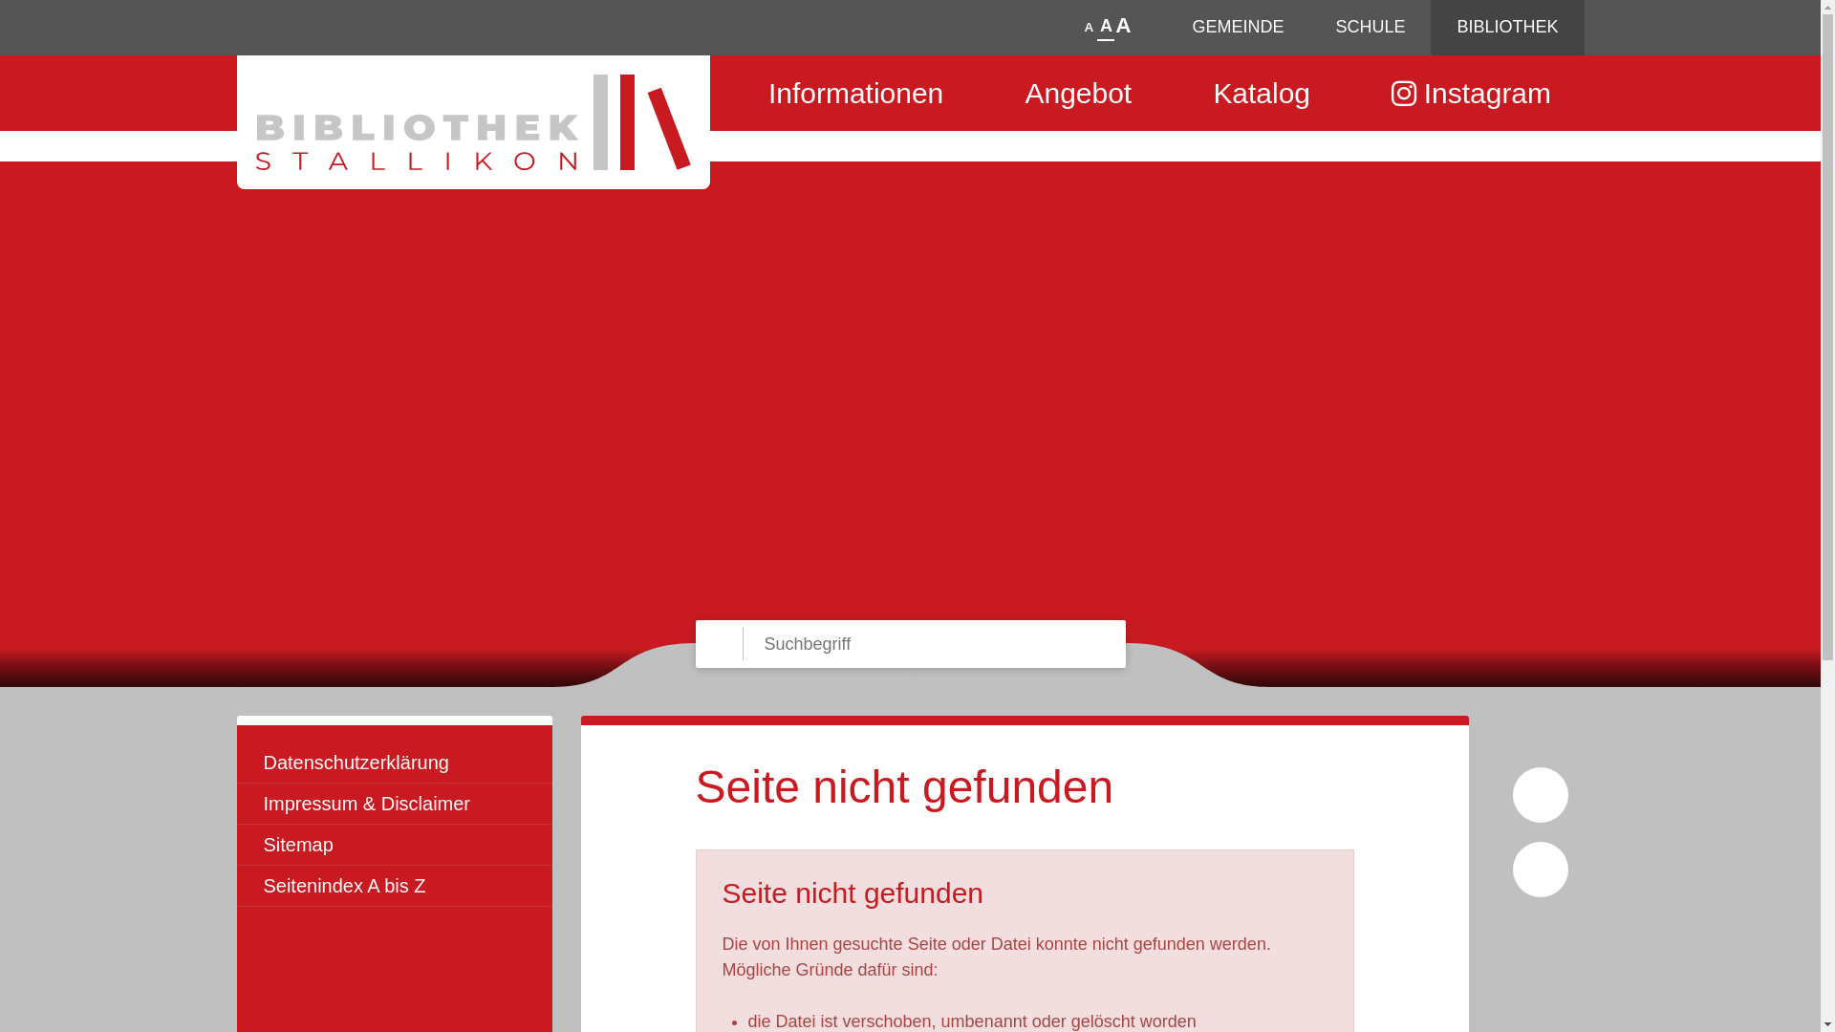 This screenshot has width=1835, height=1032. I want to click on GEMEINDE, so click(1238, 28).